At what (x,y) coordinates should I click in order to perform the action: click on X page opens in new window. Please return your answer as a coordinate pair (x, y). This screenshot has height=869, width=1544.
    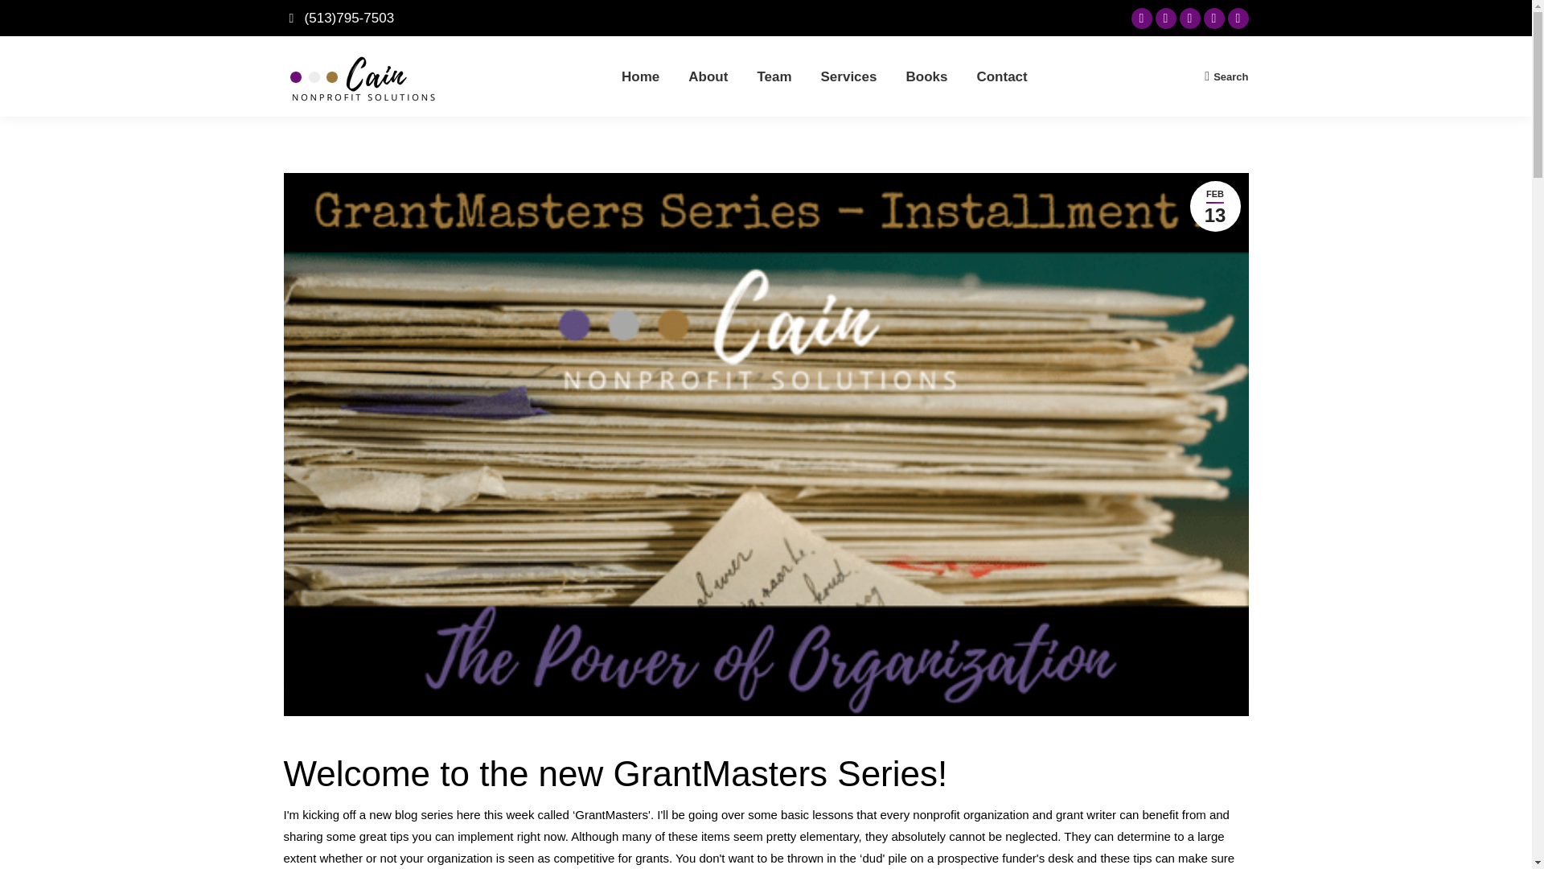
    Looking at the image, I should click on (1164, 18).